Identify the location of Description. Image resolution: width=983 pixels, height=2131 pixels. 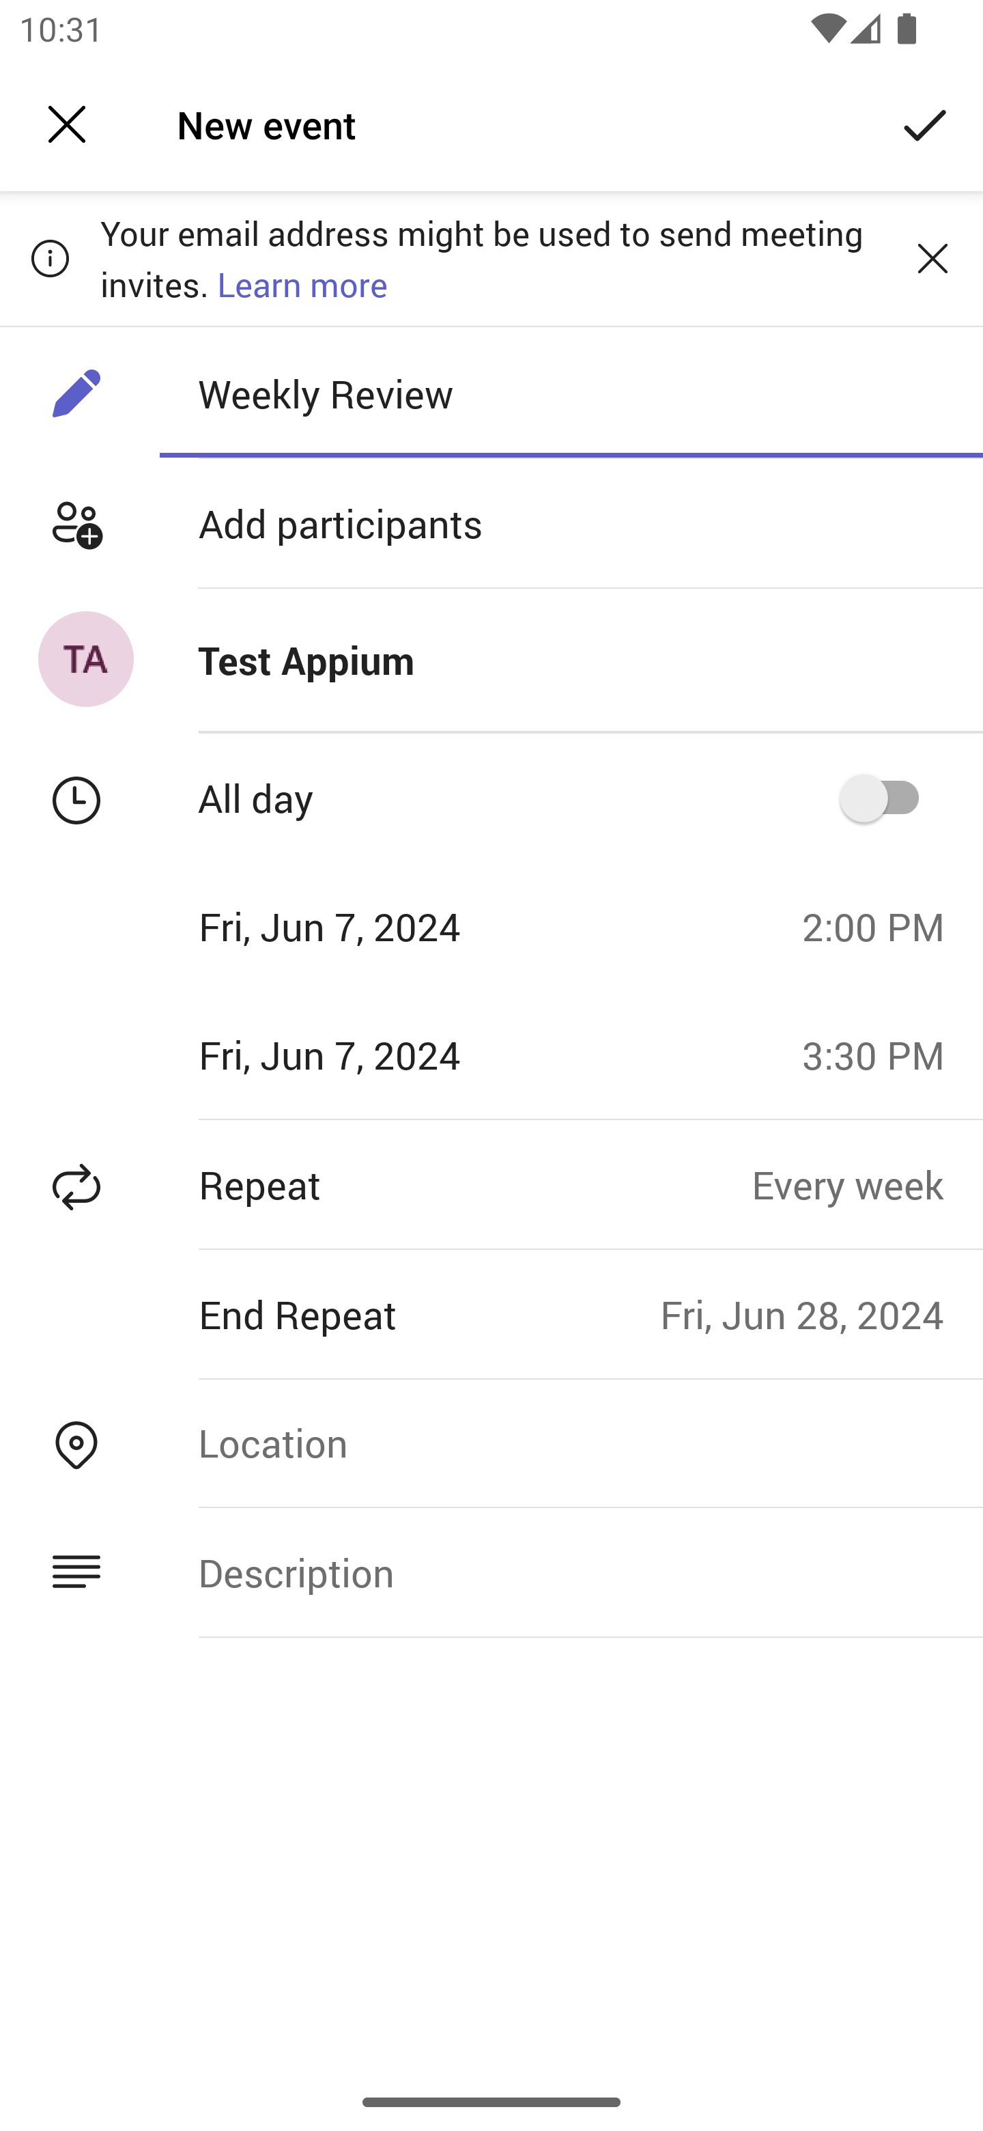
(571, 1572).